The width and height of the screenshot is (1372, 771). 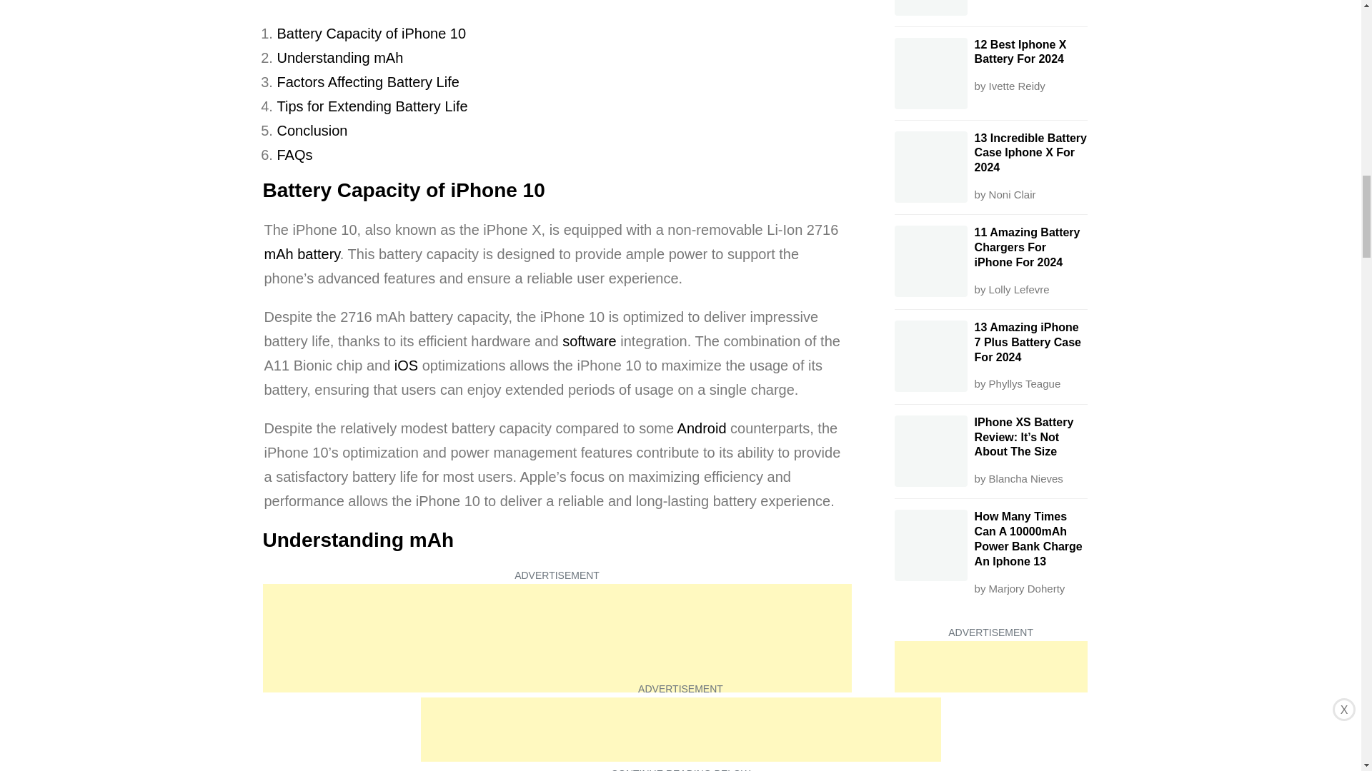 I want to click on mAh battery, so click(x=302, y=254).